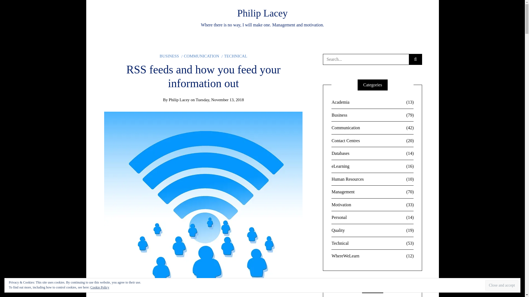 This screenshot has width=529, height=297. Describe the element at coordinates (179, 100) in the screenshot. I see `Philip Lacey` at that location.